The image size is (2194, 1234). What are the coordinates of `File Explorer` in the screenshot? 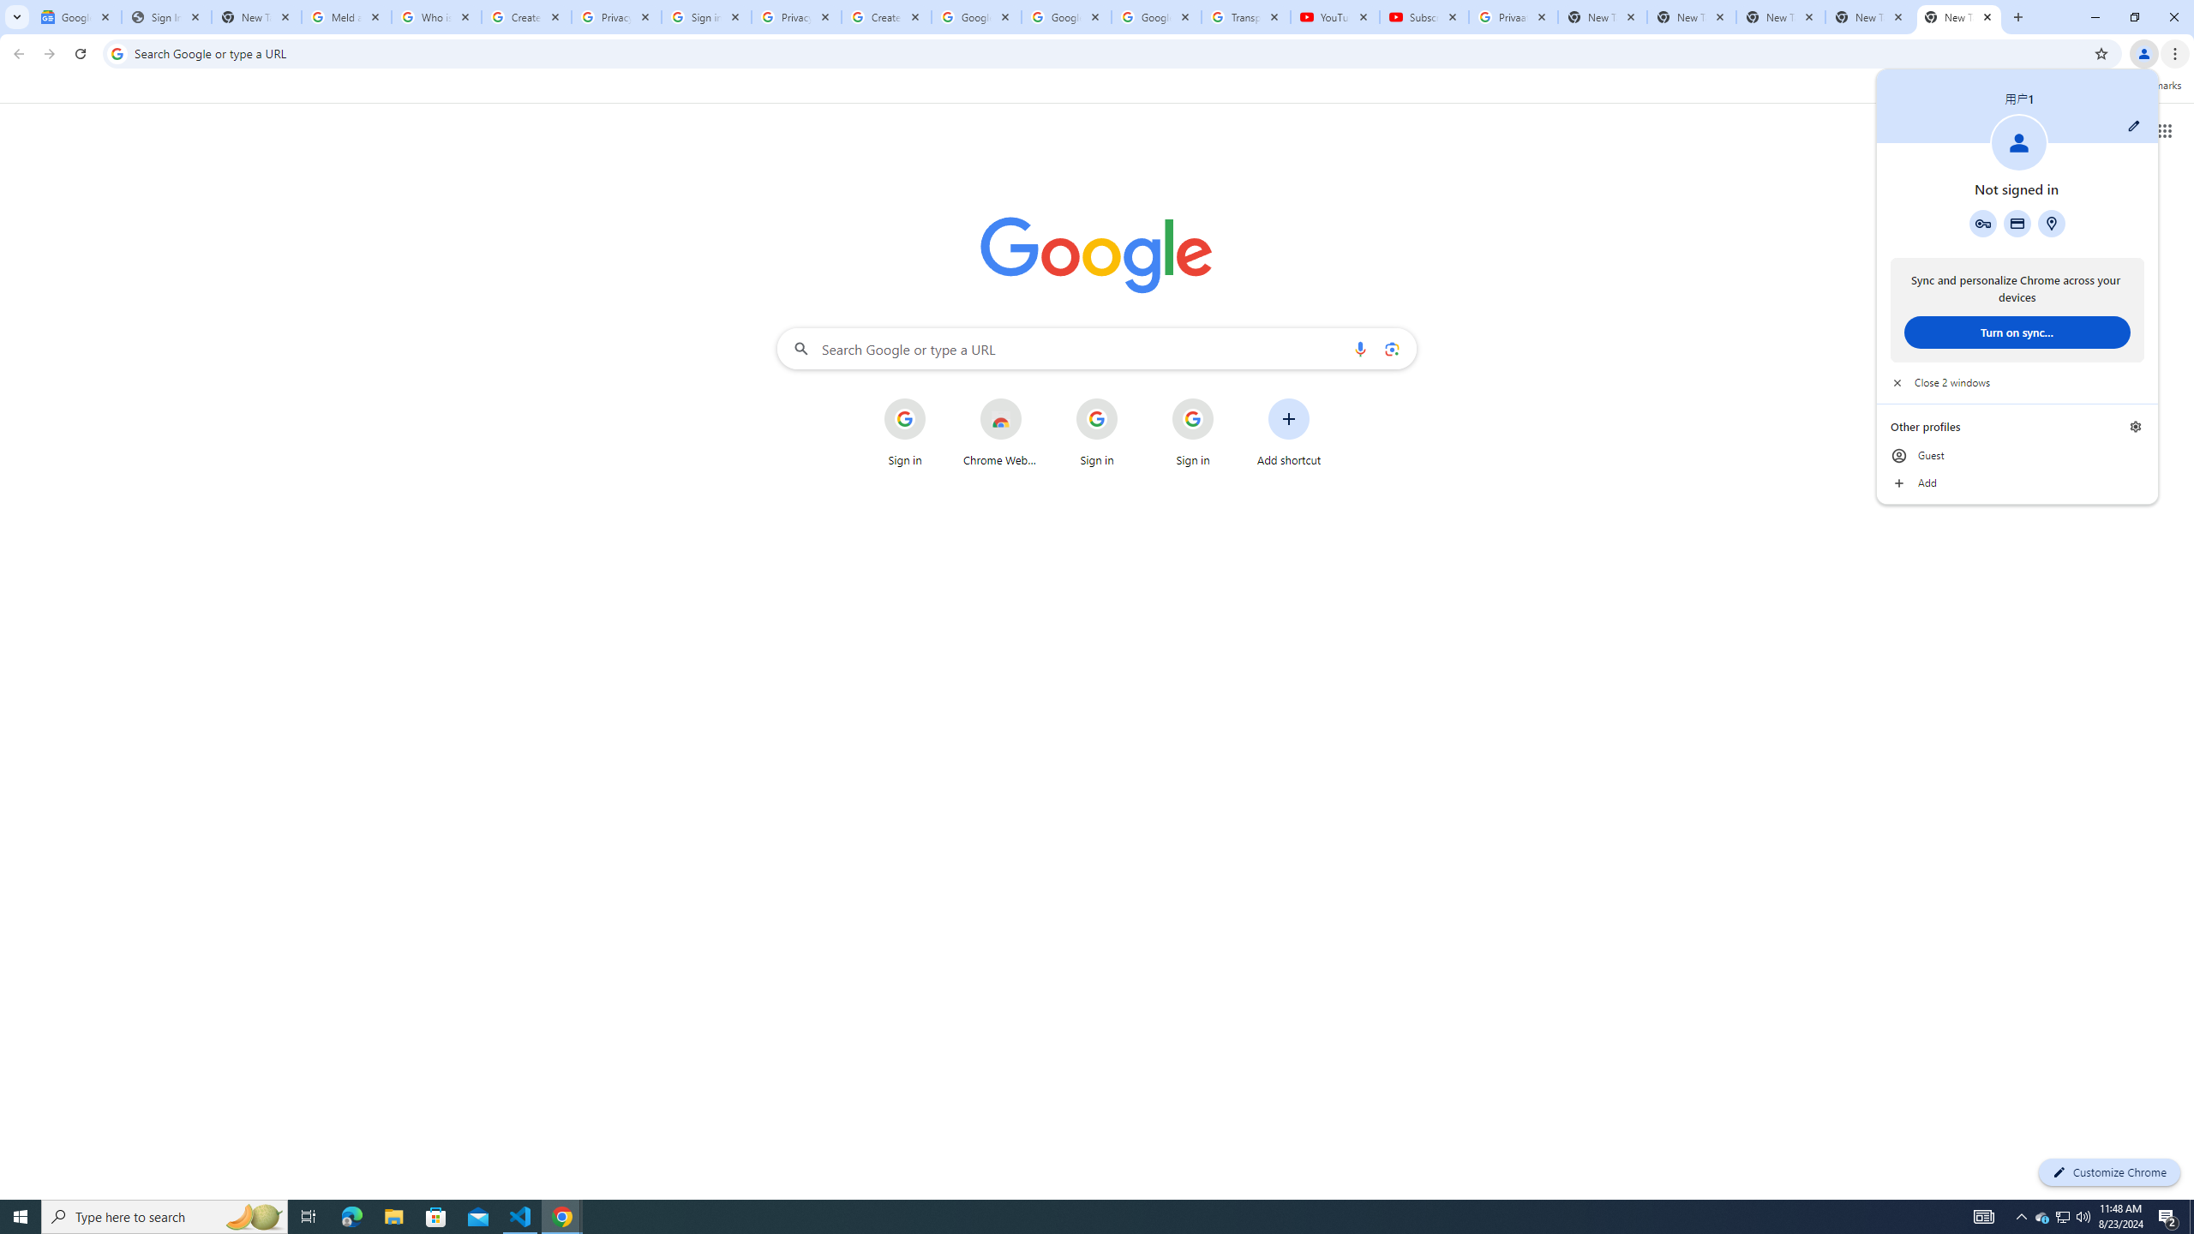 It's located at (2017, 456).